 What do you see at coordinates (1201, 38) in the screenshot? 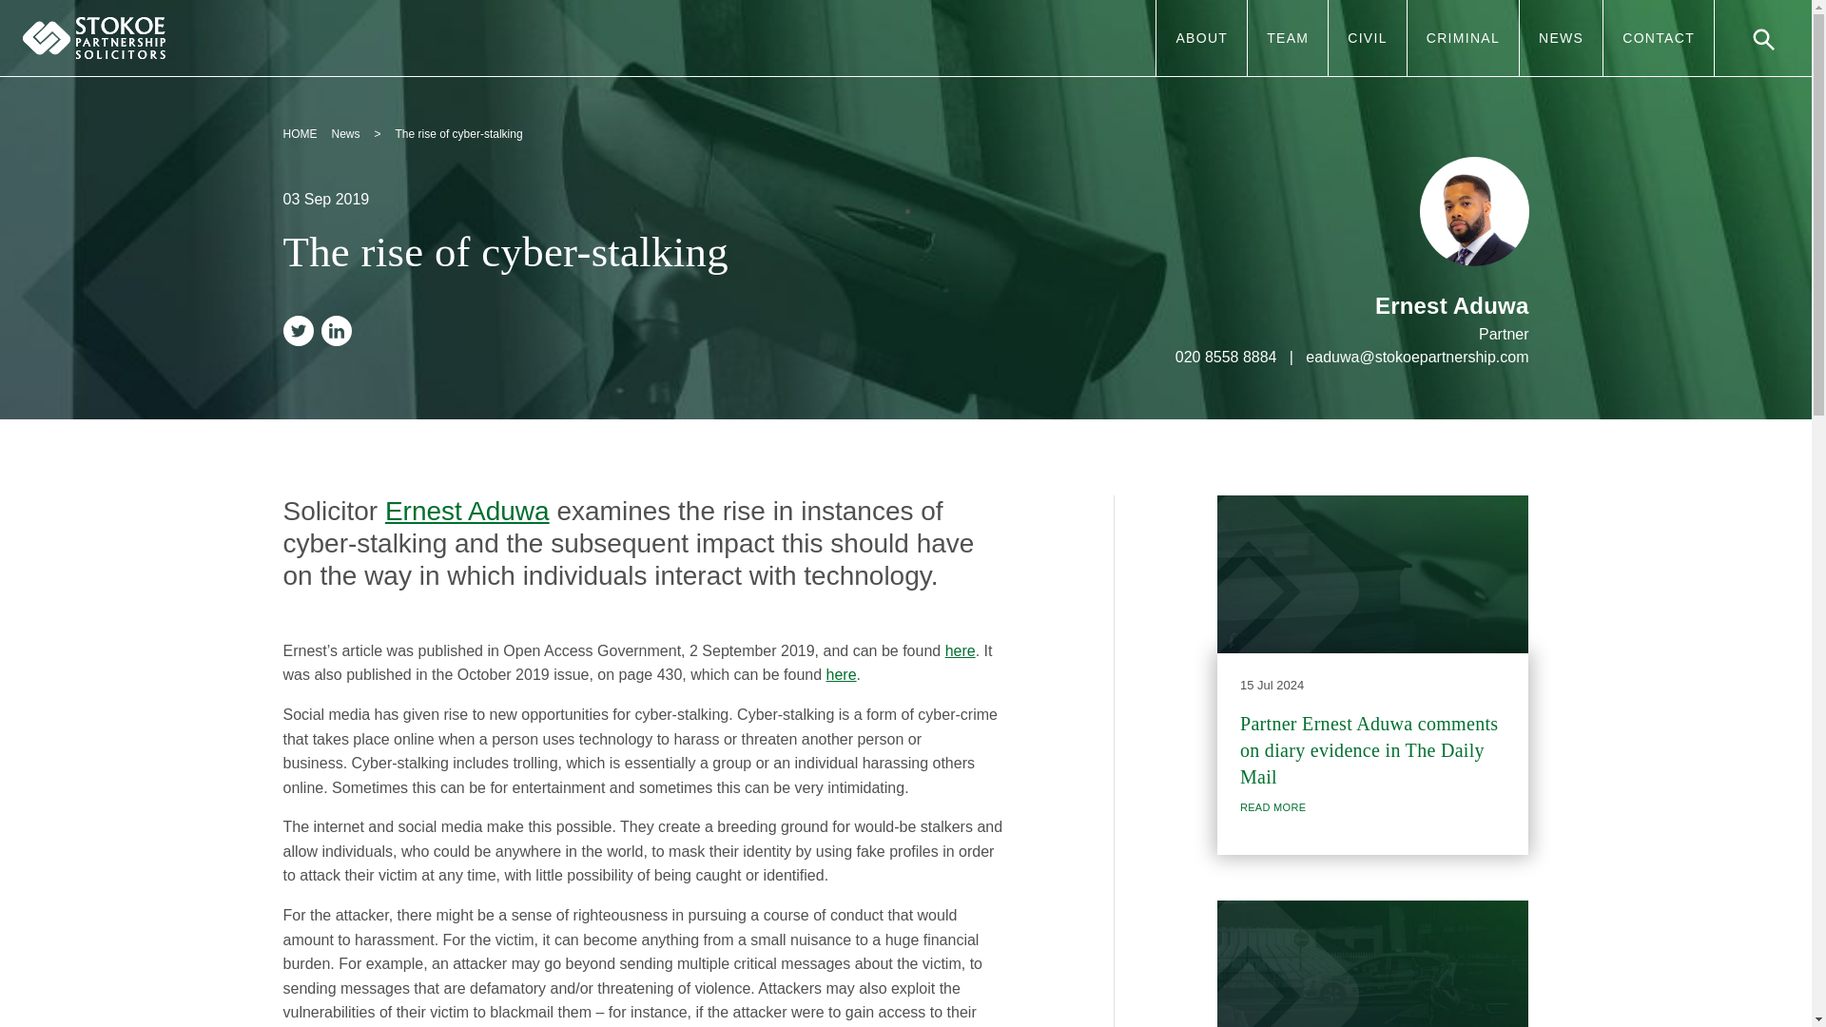
I see `ABOUT` at bounding box center [1201, 38].